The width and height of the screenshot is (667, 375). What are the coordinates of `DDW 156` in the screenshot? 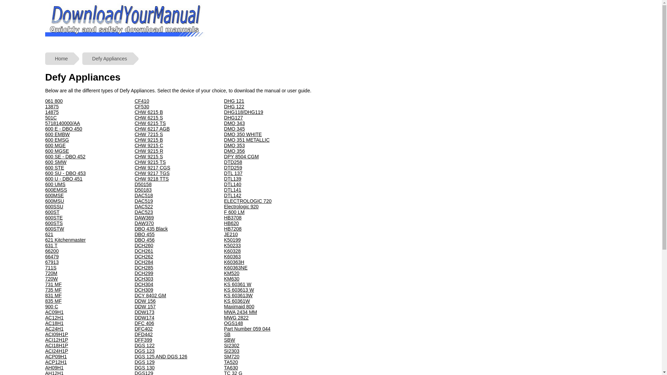 It's located at (145, 301).